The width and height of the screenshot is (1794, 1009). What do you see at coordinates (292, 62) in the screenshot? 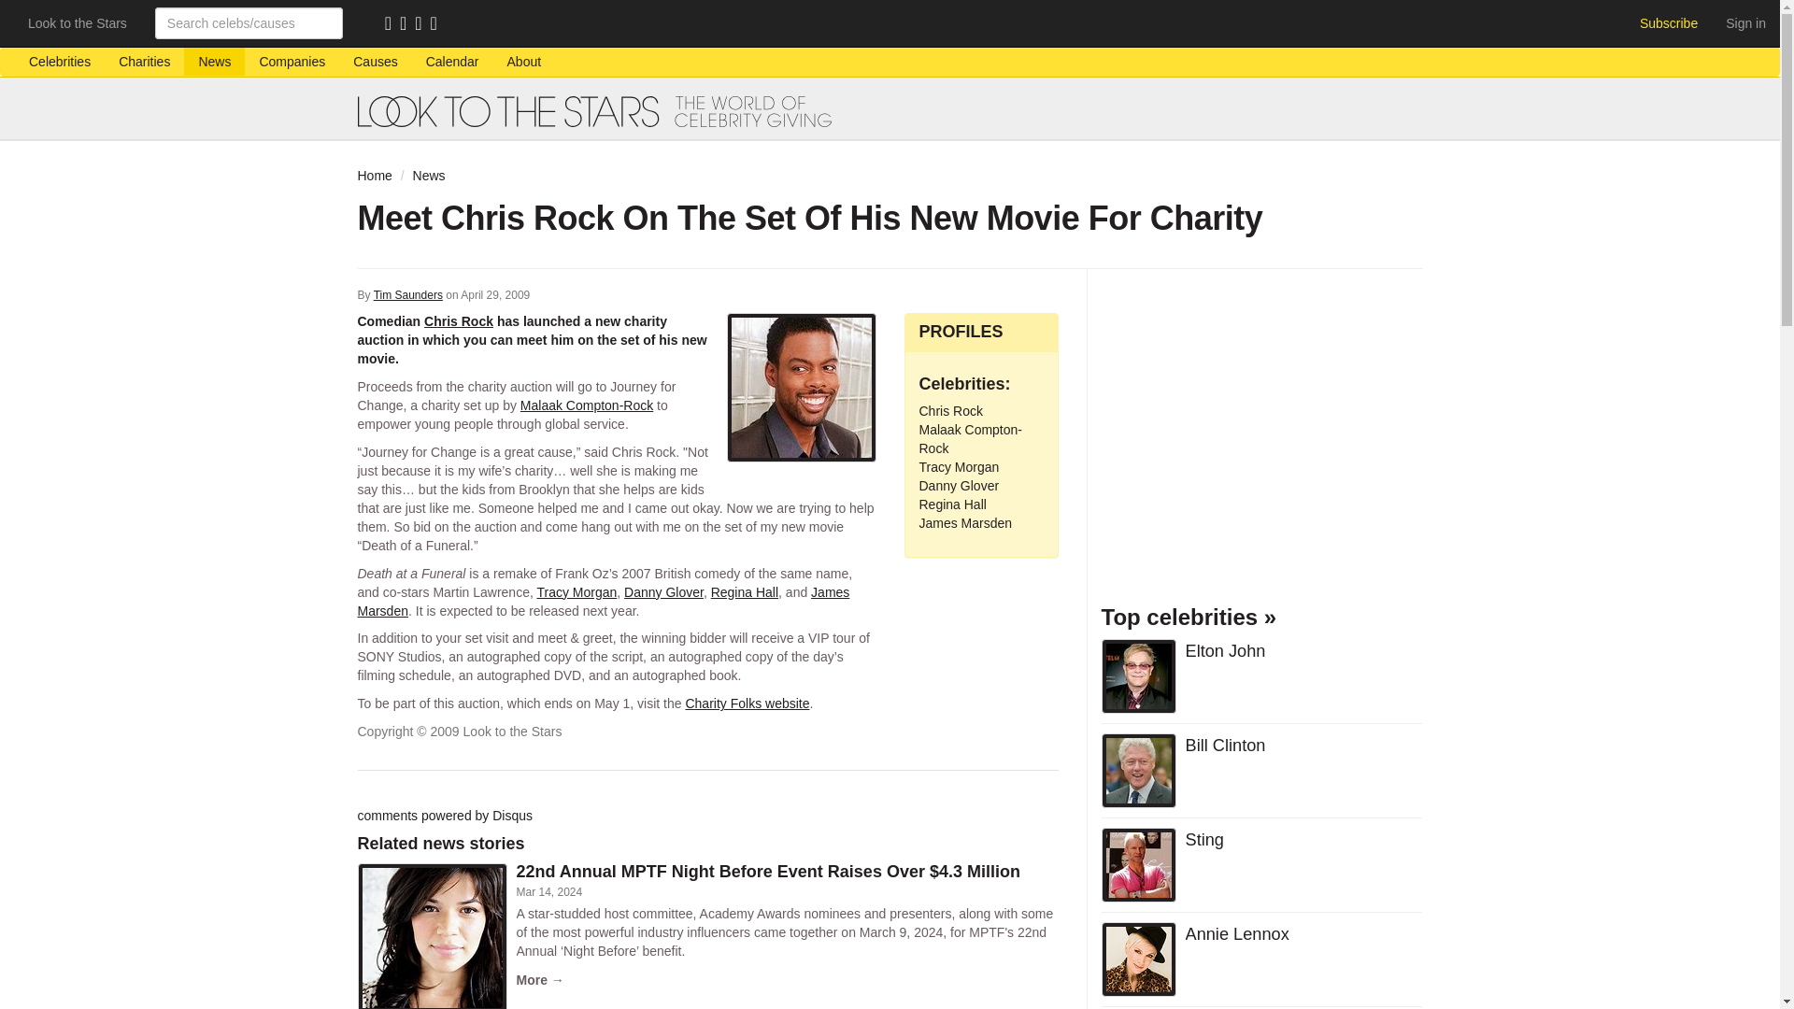
I see `Companies` at bounding box center [292, 62].